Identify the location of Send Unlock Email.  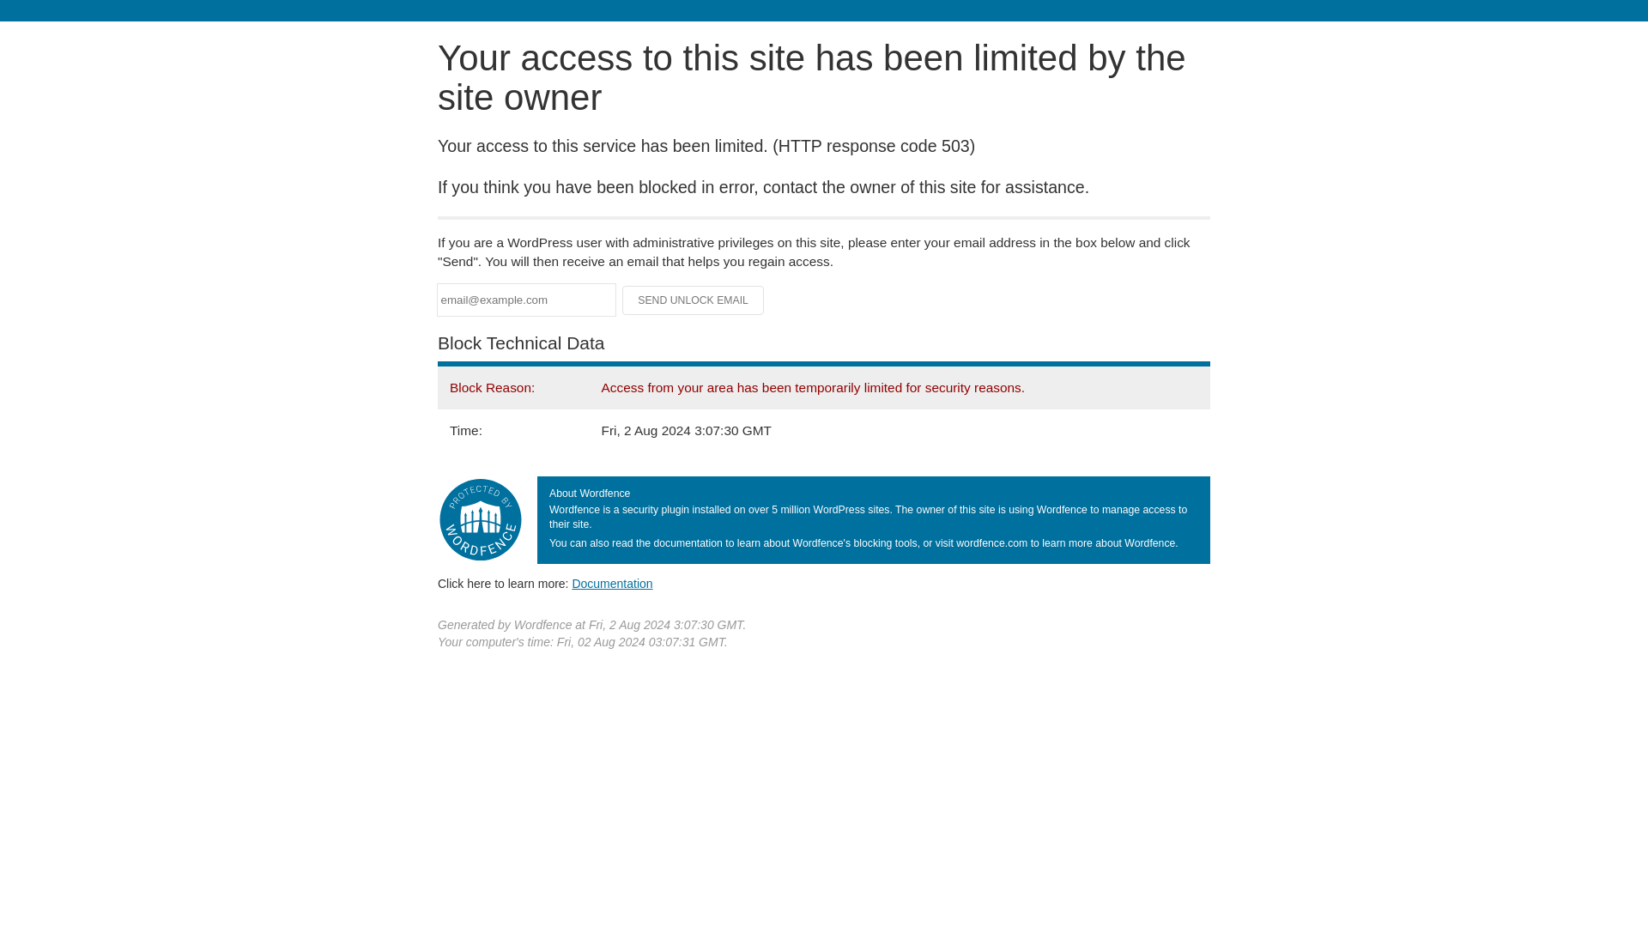
(694, 300).